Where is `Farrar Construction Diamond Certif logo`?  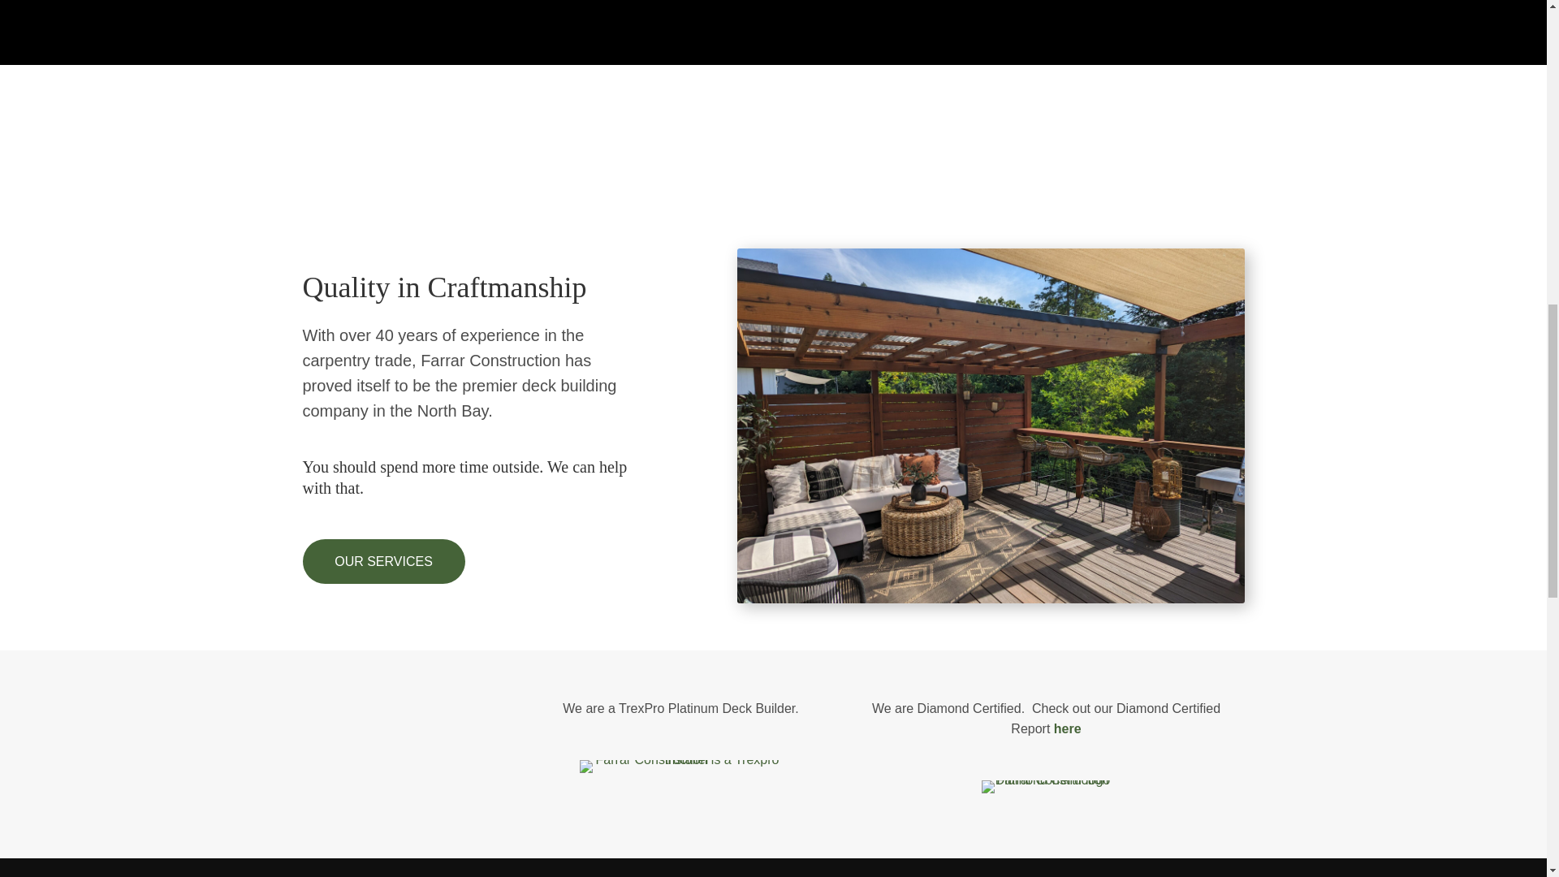
Farrar Construction Diamond Certif logo is located at coordinates (1045, 787).